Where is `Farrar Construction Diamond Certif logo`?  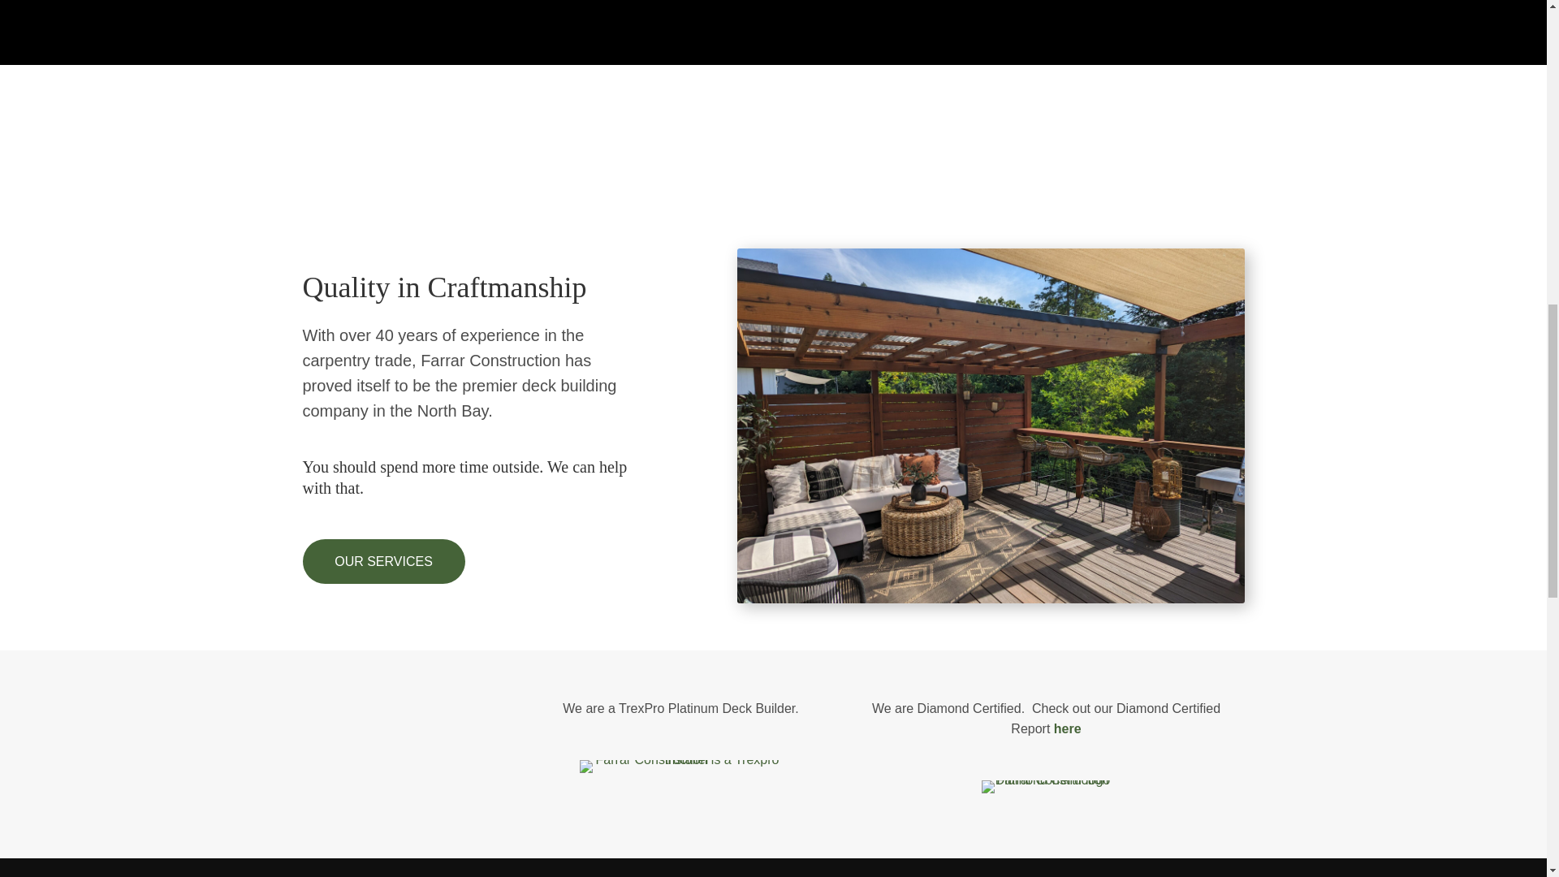
Farrar Construction Diamond Certif logo is located at coordinates (1045, 787).